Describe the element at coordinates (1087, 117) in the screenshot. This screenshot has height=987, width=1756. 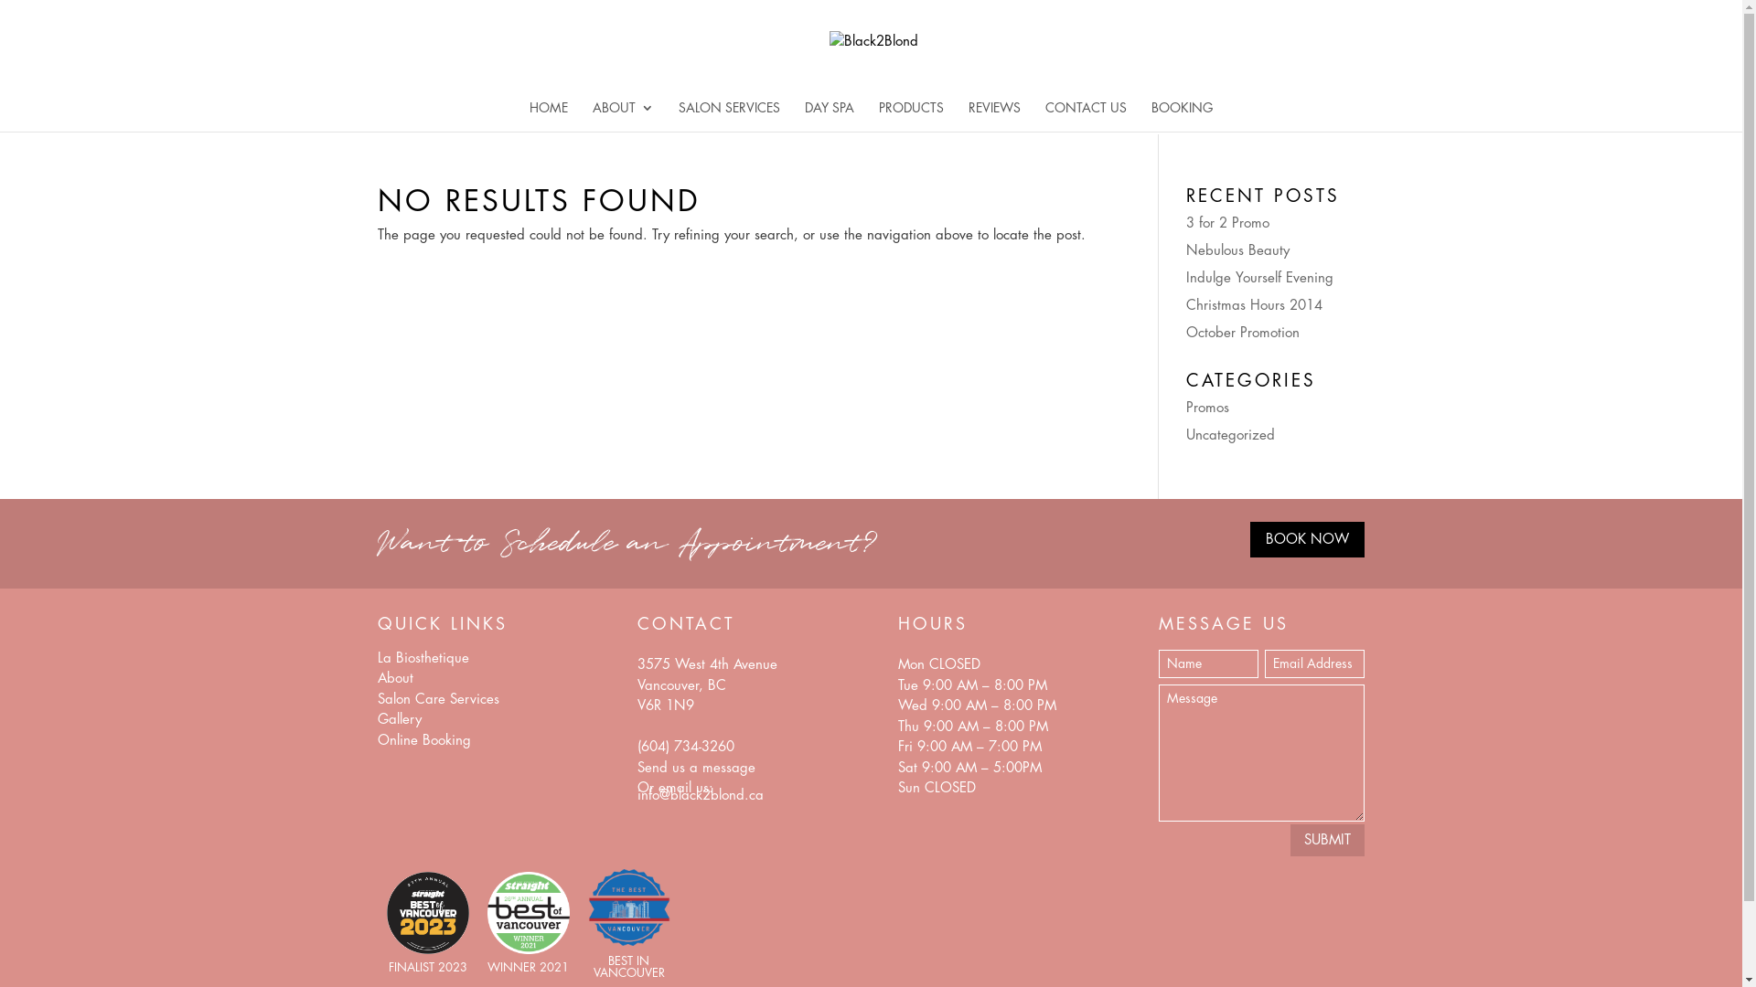
I see `CONTACT US` at that location.